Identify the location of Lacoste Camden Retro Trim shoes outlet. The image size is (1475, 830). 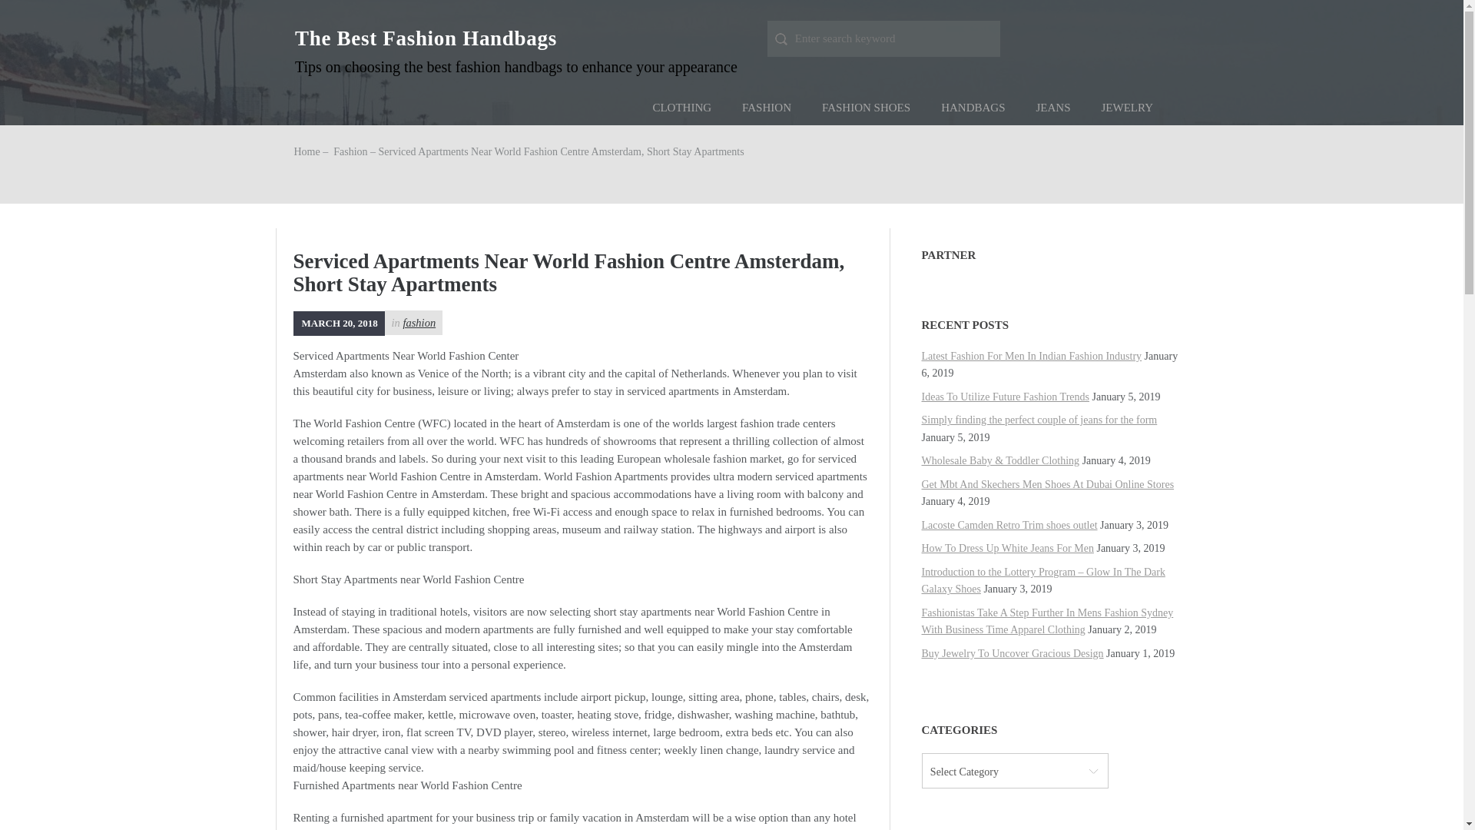
(1009, 526).